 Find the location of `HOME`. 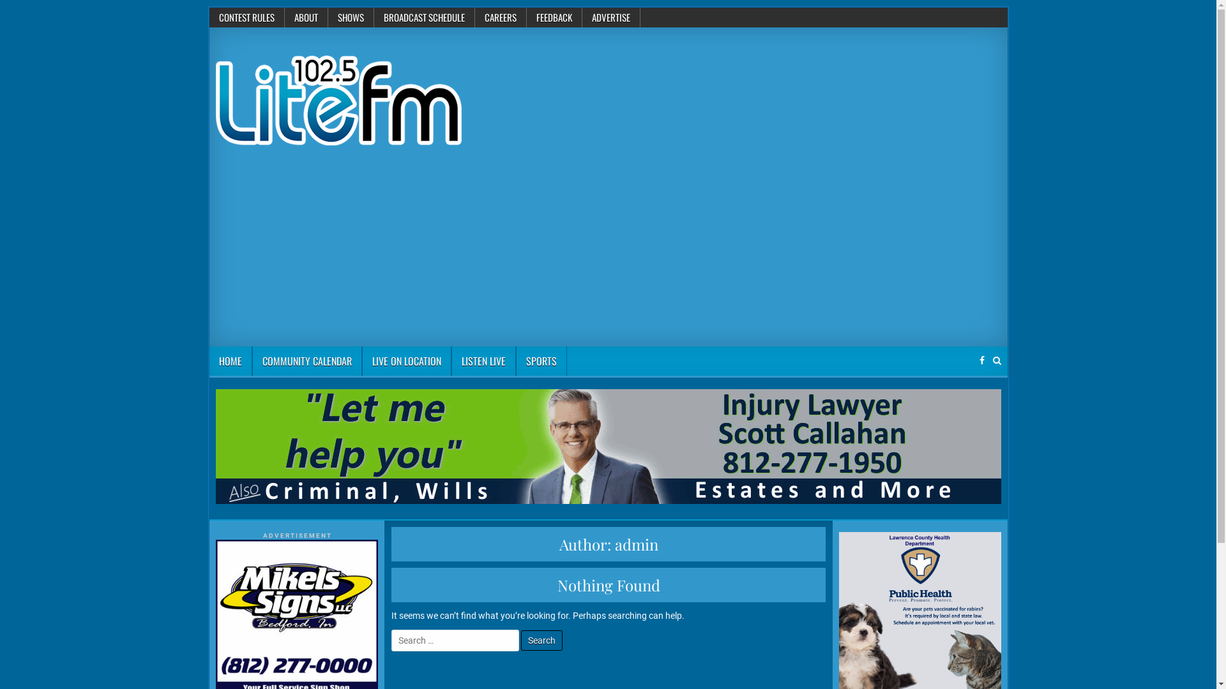

HOME is located at coordinates (231, 361).